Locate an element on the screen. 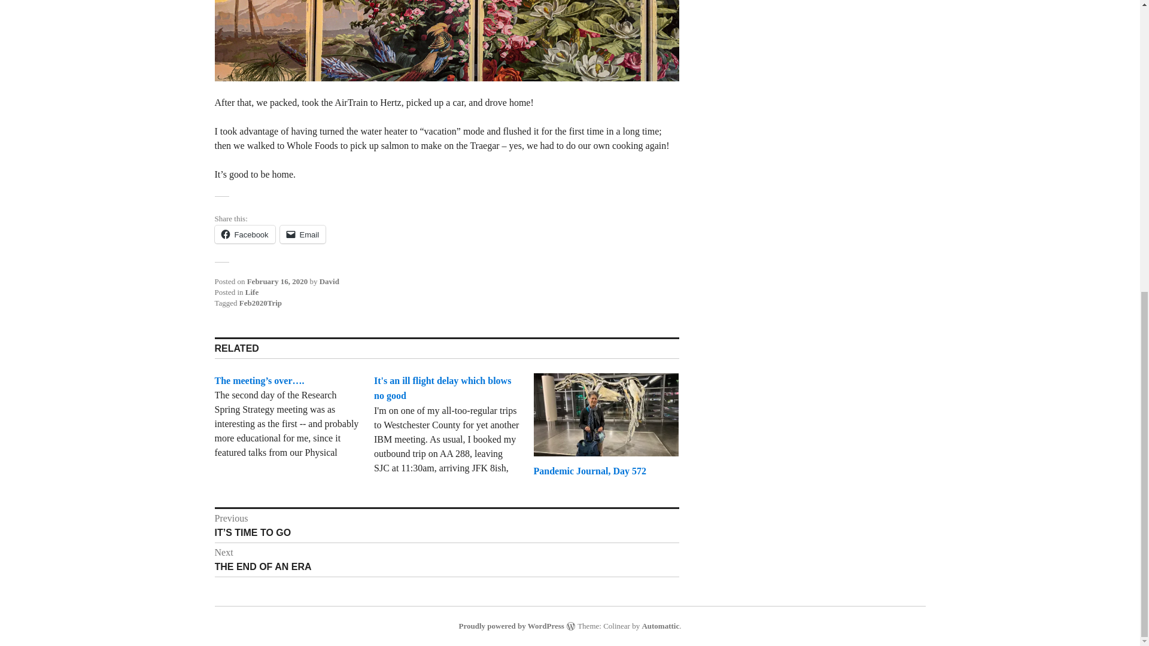 This screenshot has height=646, width=1149. Feb2020Trip is located at coordinates (260, 303).